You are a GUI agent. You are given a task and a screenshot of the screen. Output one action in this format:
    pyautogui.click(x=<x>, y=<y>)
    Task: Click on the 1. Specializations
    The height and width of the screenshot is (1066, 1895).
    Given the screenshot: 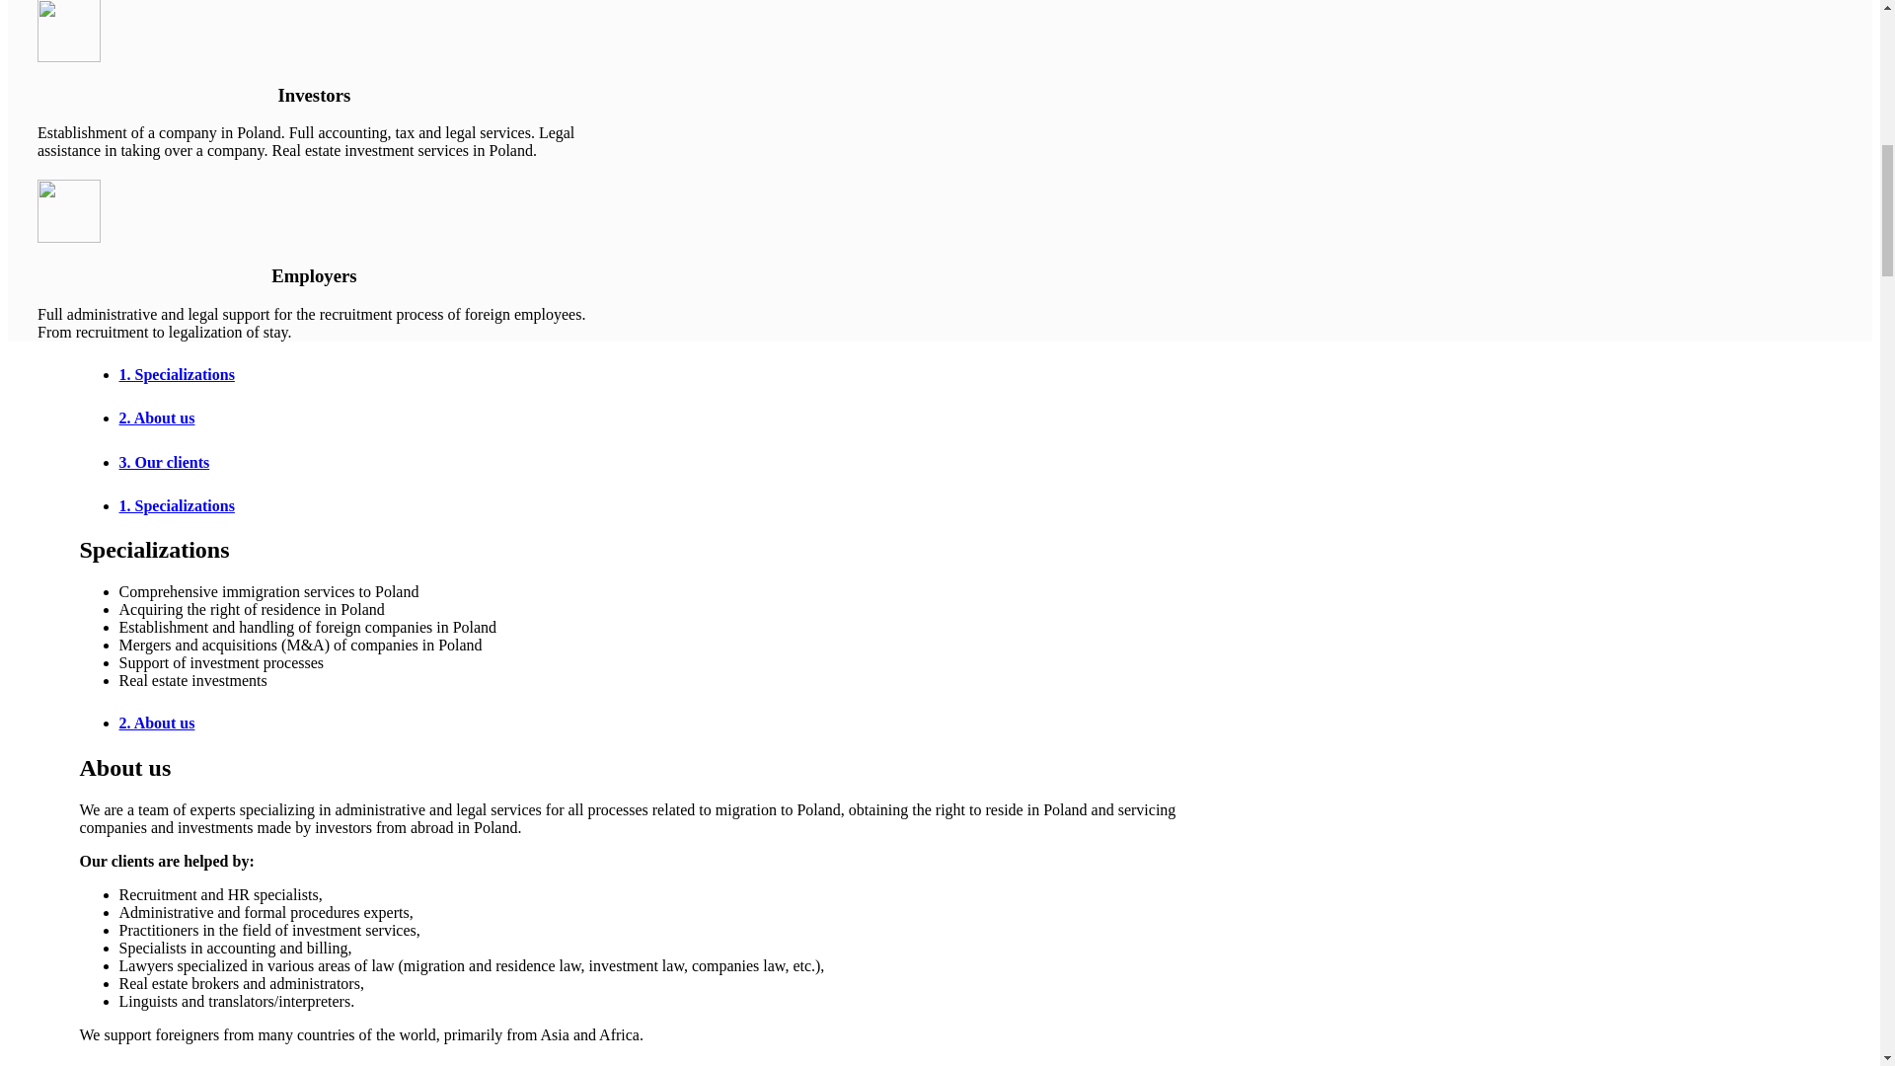 What is the action you would take?
    pyautogui.click(x=659, y=373)
    